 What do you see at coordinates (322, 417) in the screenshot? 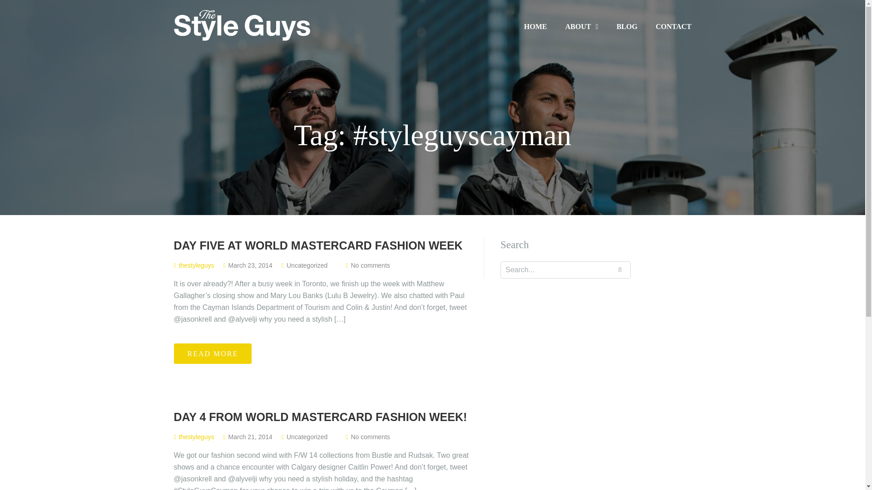
I see `DAY 4 FROM WORLD MASTERCARD FASHION WEEK!` at bounding box center [322, 417].